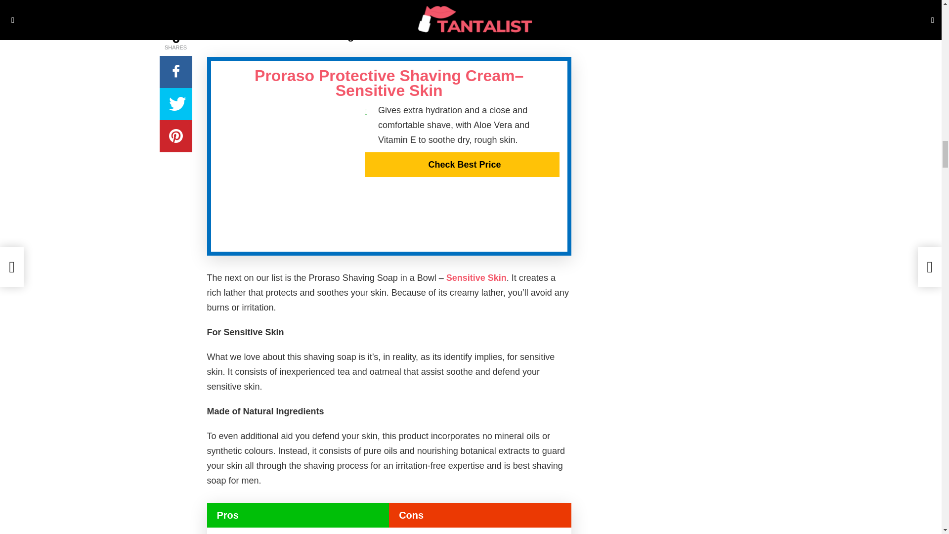 The width and height of the screenshot is (949, 534). Describe the element at coordinates (462, 164) in the screenshot. I see `Check Best Price` at that location.